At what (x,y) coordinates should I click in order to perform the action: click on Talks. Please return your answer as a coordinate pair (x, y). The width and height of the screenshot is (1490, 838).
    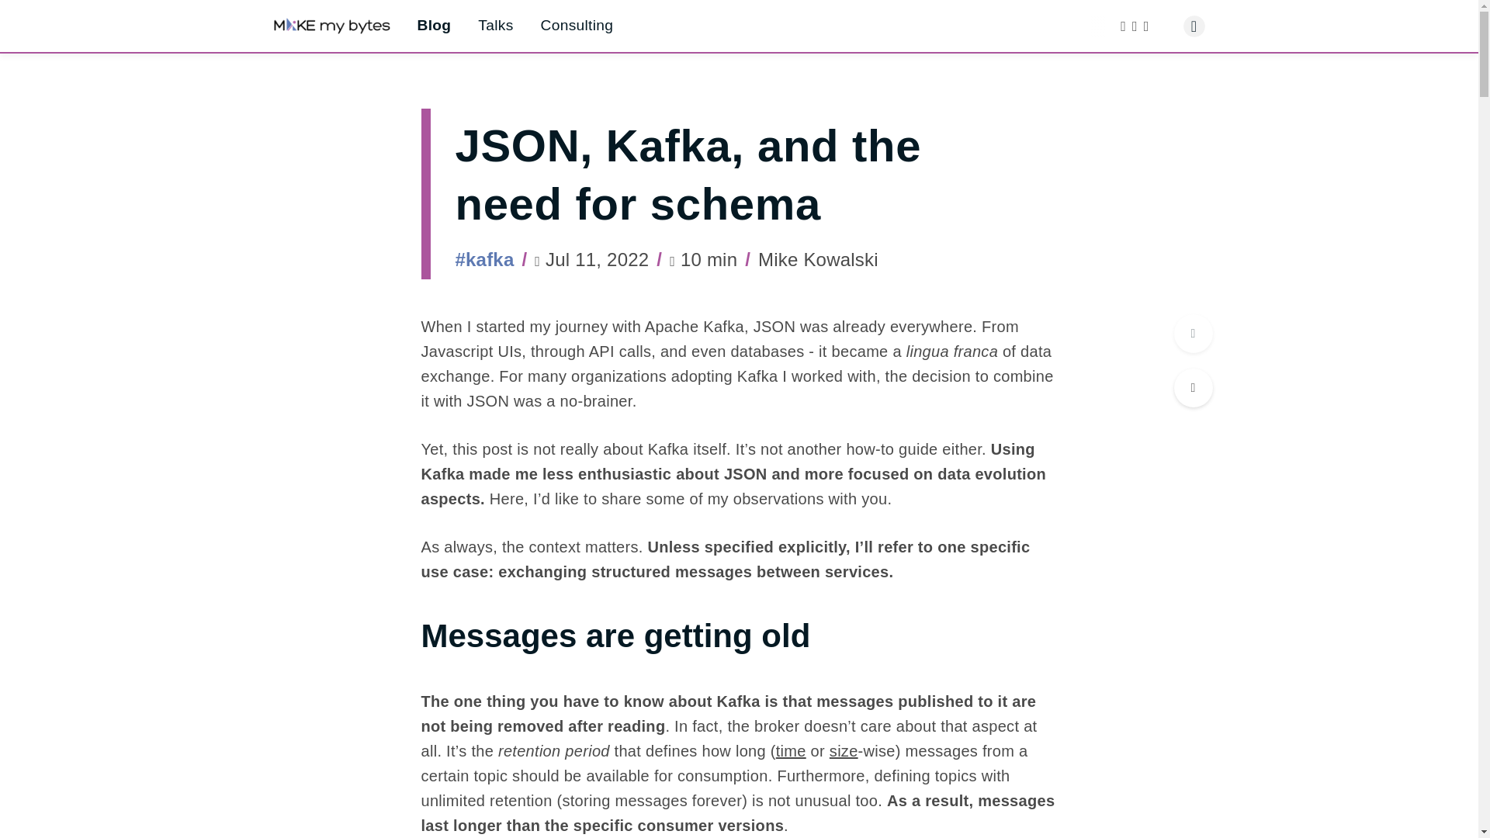
    Looking at the image, I should click on (495, 25).